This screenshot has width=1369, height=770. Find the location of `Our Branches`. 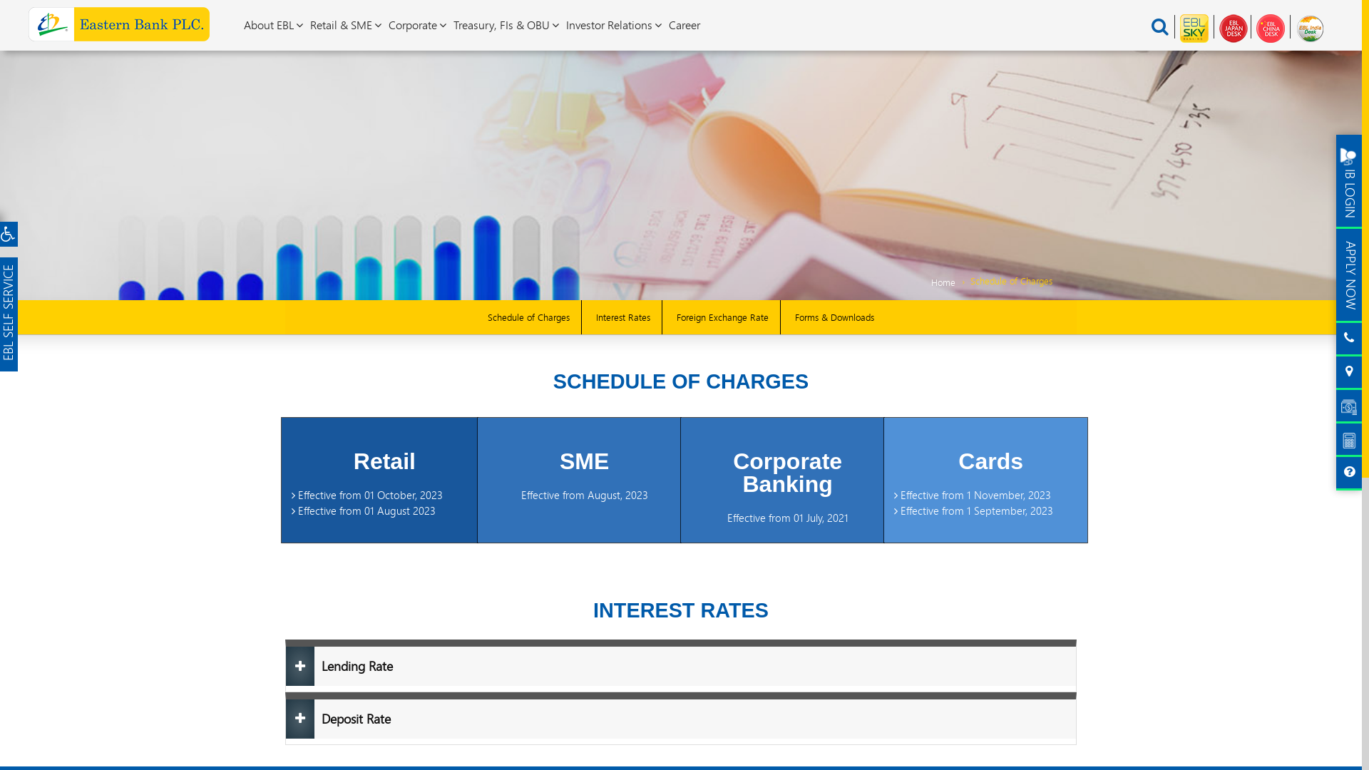

Our Branches is located at coordinates (1349, 374).